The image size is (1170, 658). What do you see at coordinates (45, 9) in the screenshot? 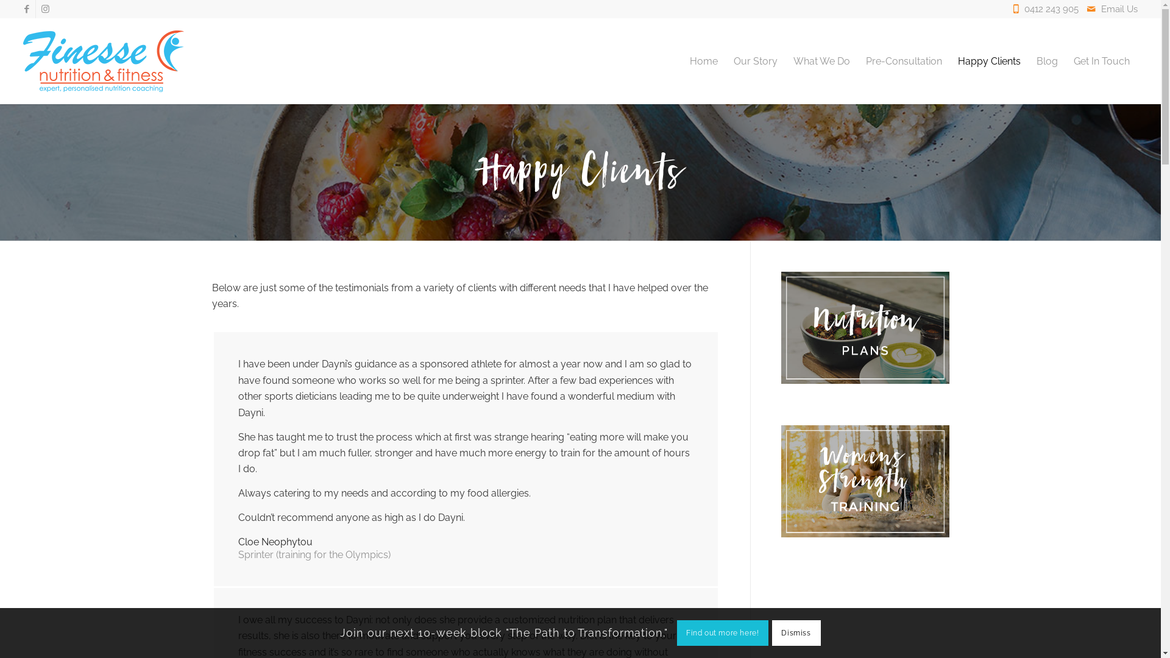
I see `Instagram` at bounding box center [45, 9].